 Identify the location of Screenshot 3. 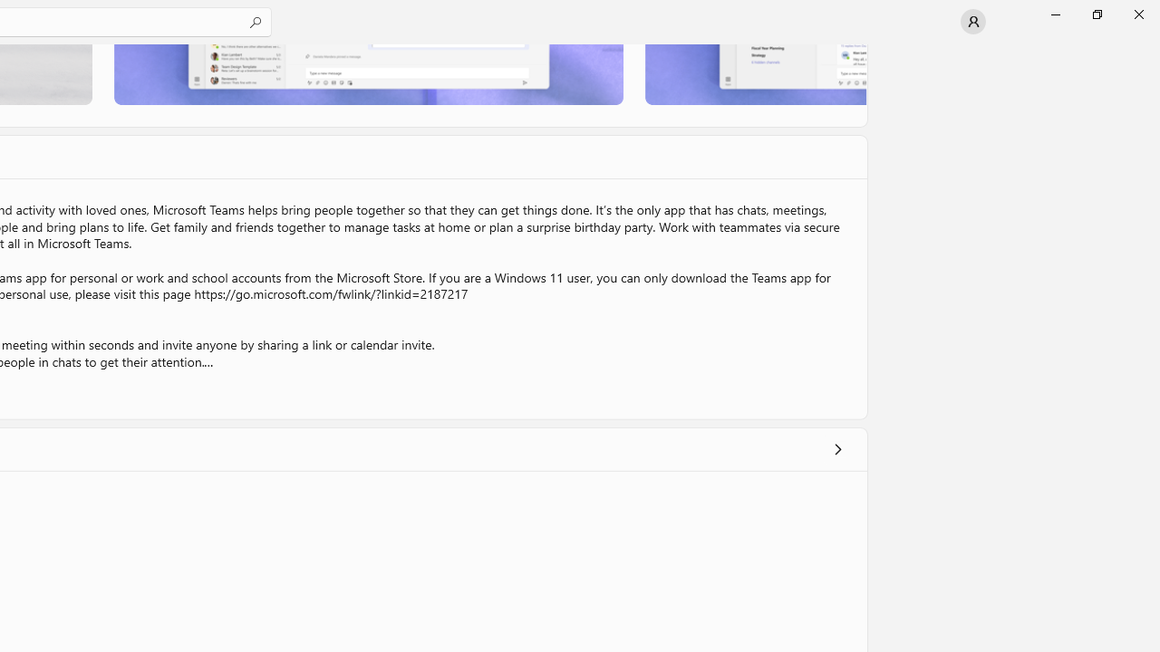
(756, 74).